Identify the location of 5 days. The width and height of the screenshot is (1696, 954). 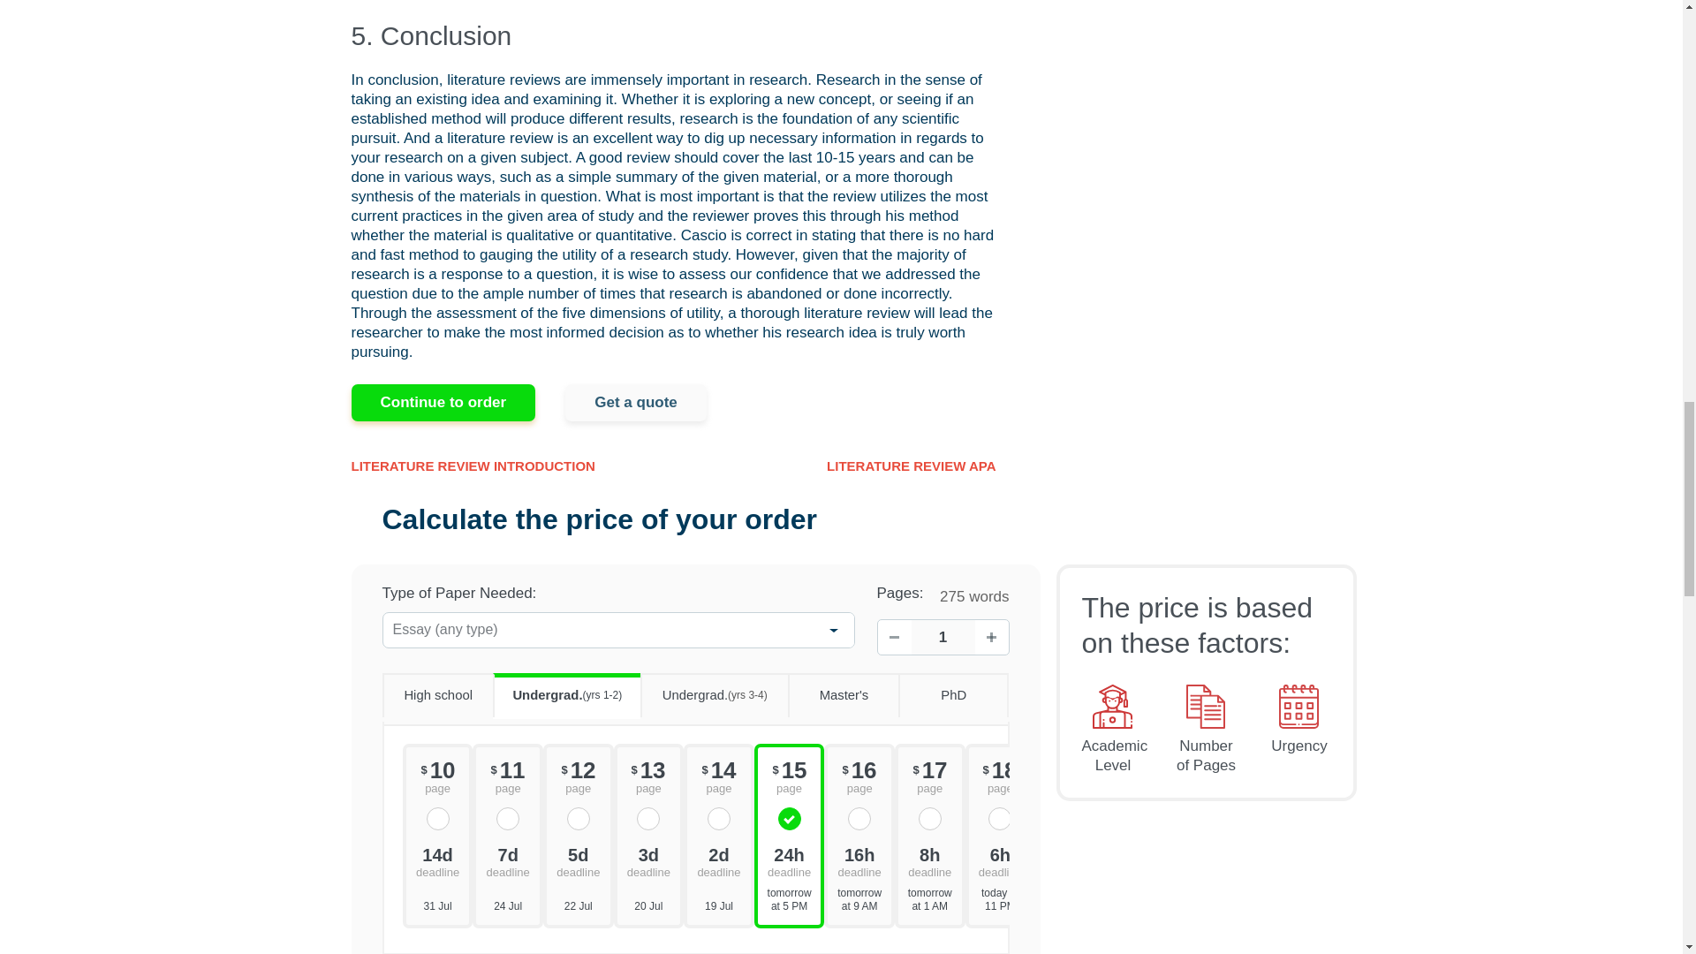
(578, 860).